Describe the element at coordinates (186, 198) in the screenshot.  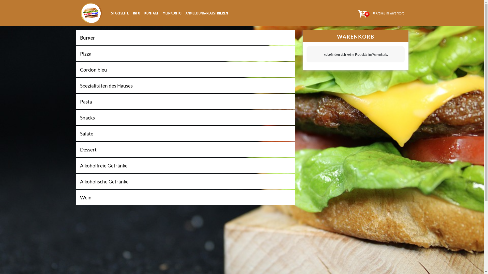
I see `Wein` at that location.